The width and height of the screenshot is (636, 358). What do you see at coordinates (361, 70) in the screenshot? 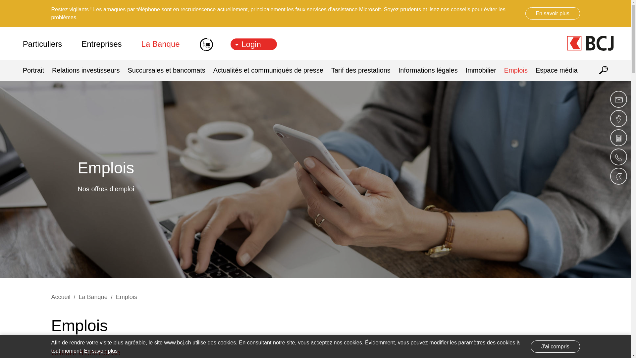
I see `Tarif des prestations` at bounding box center [361, 70].